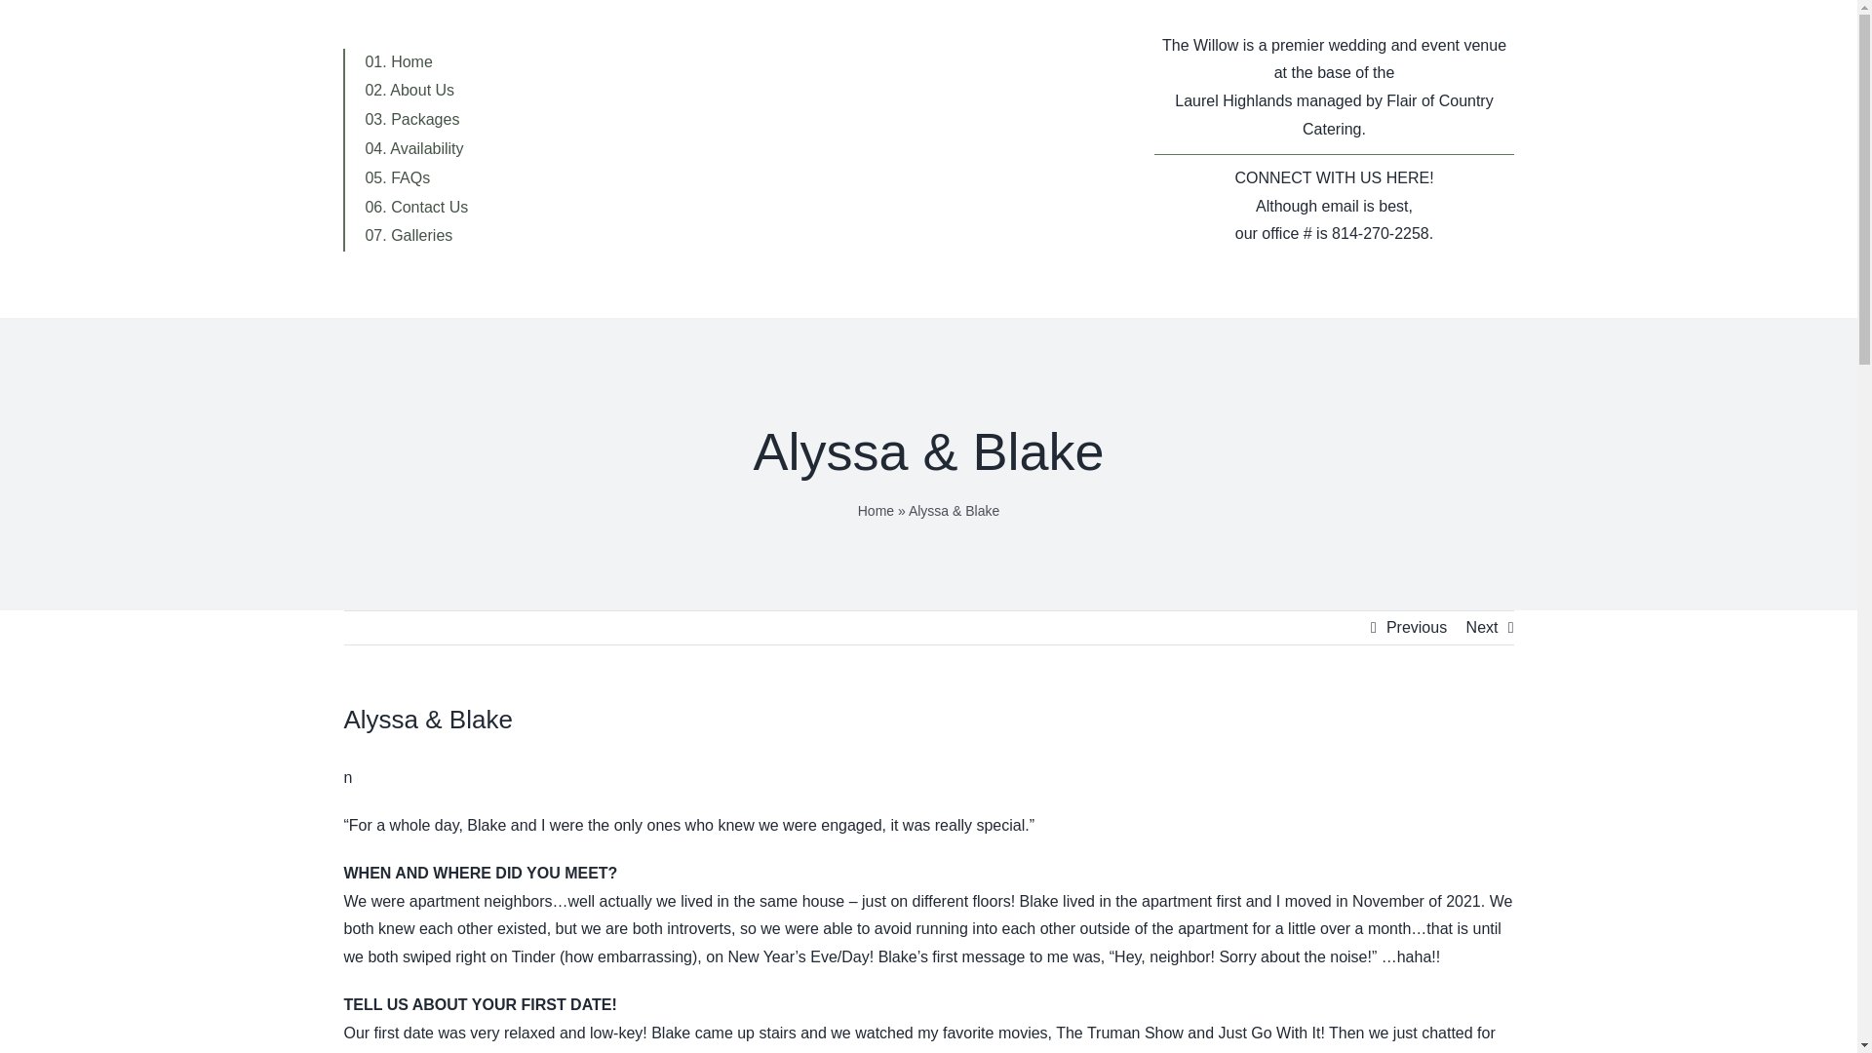 The width and height of the screenshot is (1872, 1053). What do you see at coordinates (1334, 177) in the screenshot?
I see `CONNECT WITH US HERE!` at bounding box center [1334, 177].